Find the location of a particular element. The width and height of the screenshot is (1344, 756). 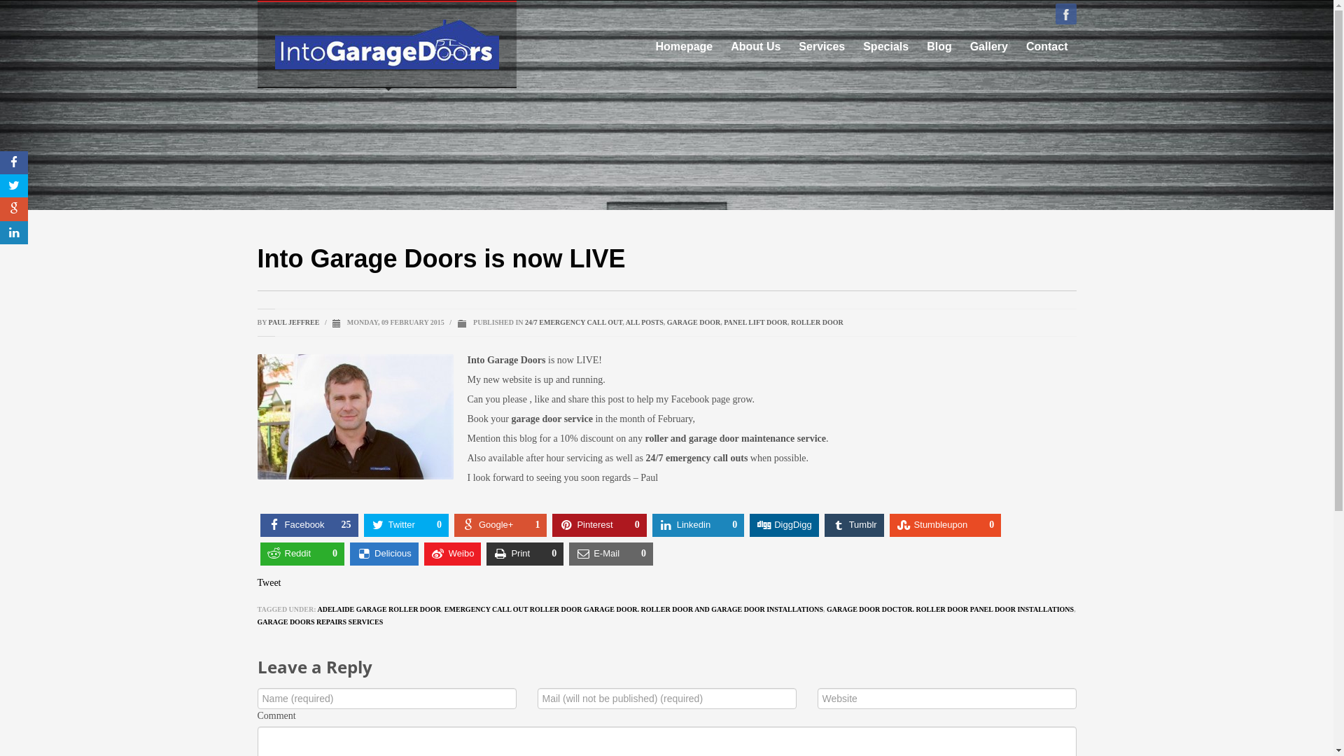

ADELAIDE GARAGE ROLLER DOOR is located at coordinates (379, 609).